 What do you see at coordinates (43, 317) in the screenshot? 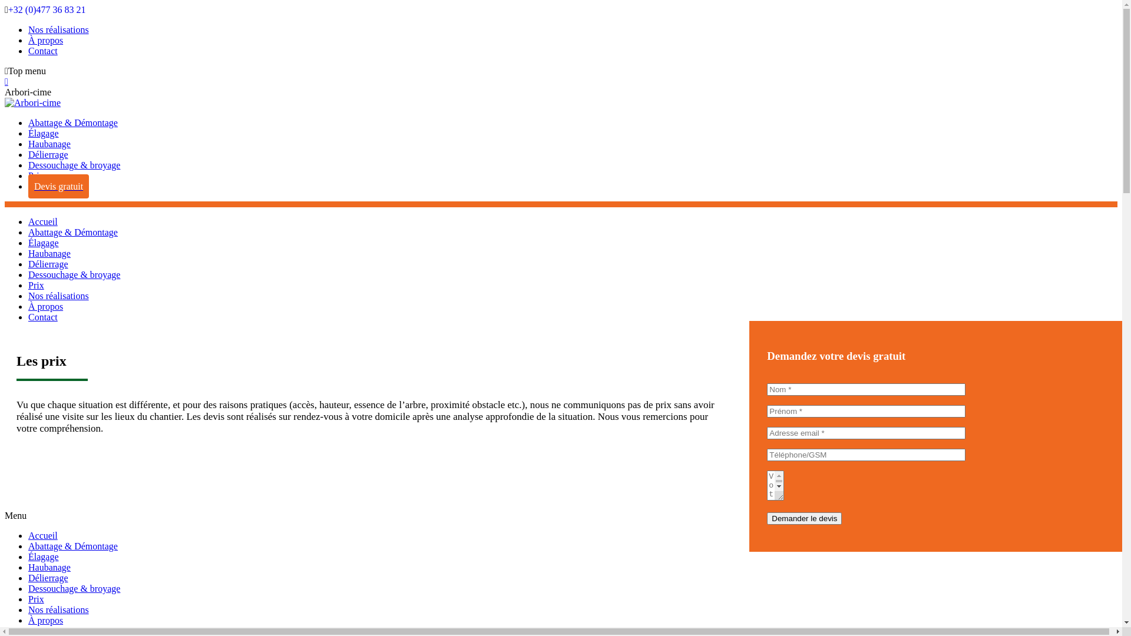
I see `Contact` at bounding box center [43, 317].